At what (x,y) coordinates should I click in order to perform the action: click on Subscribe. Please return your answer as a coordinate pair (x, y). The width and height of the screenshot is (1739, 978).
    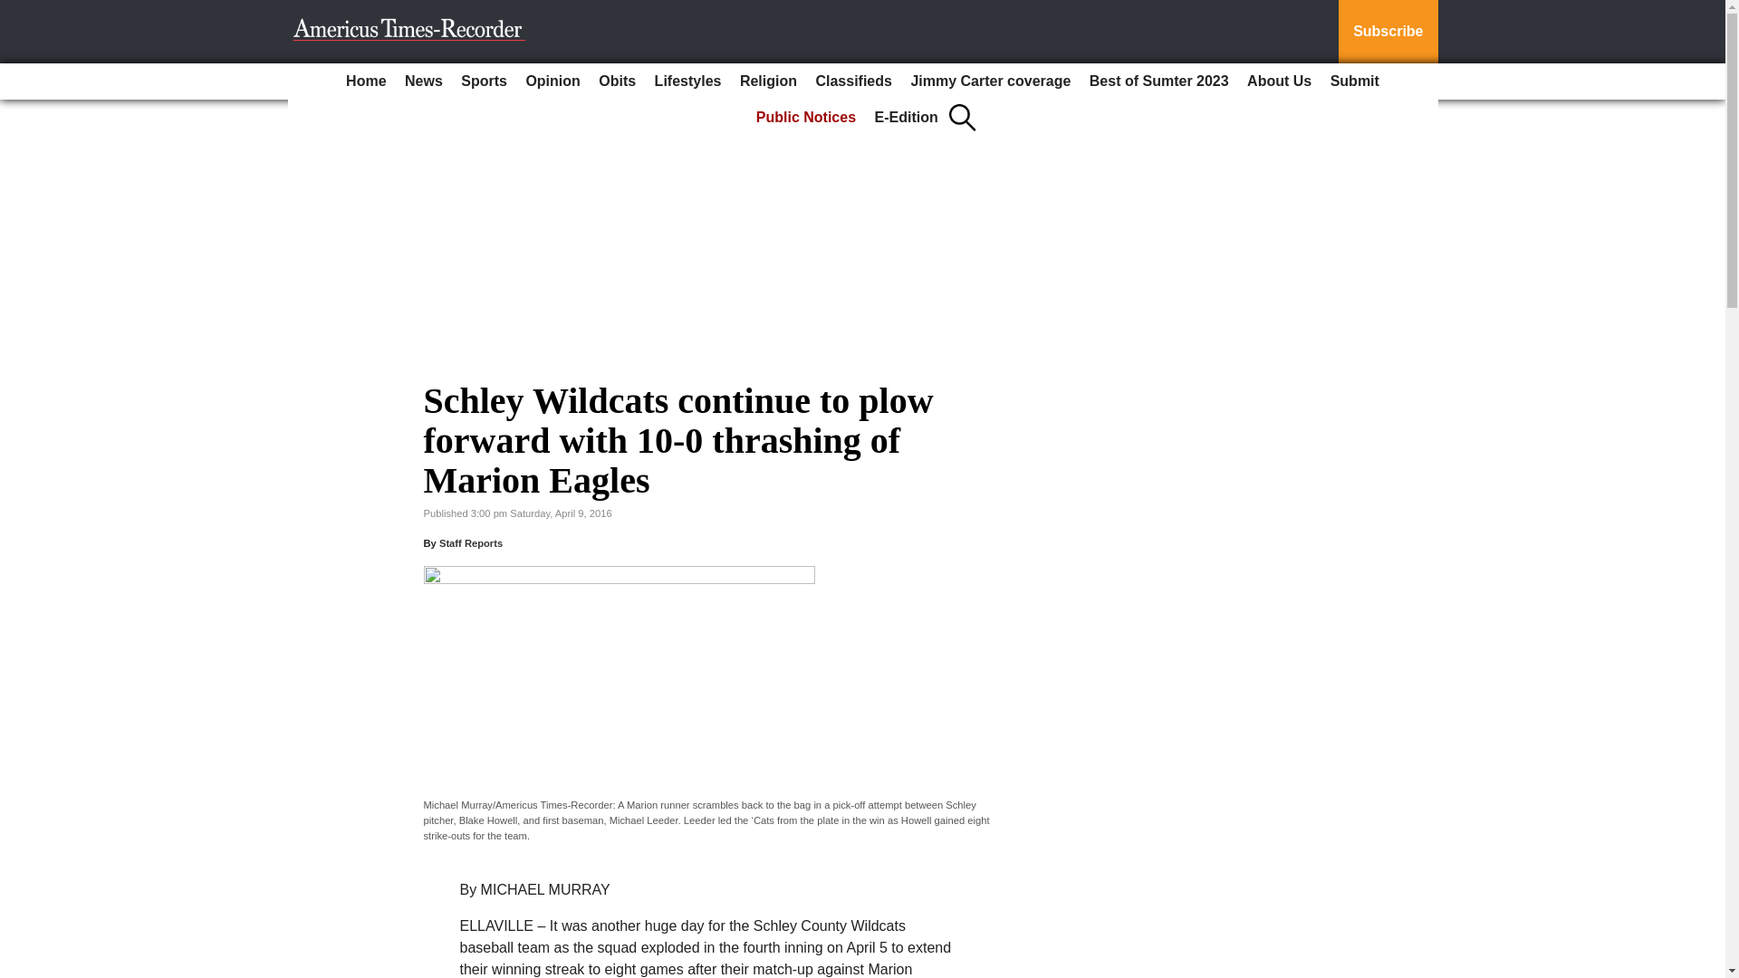
    Looking at the image, I should click on (1388, 32).